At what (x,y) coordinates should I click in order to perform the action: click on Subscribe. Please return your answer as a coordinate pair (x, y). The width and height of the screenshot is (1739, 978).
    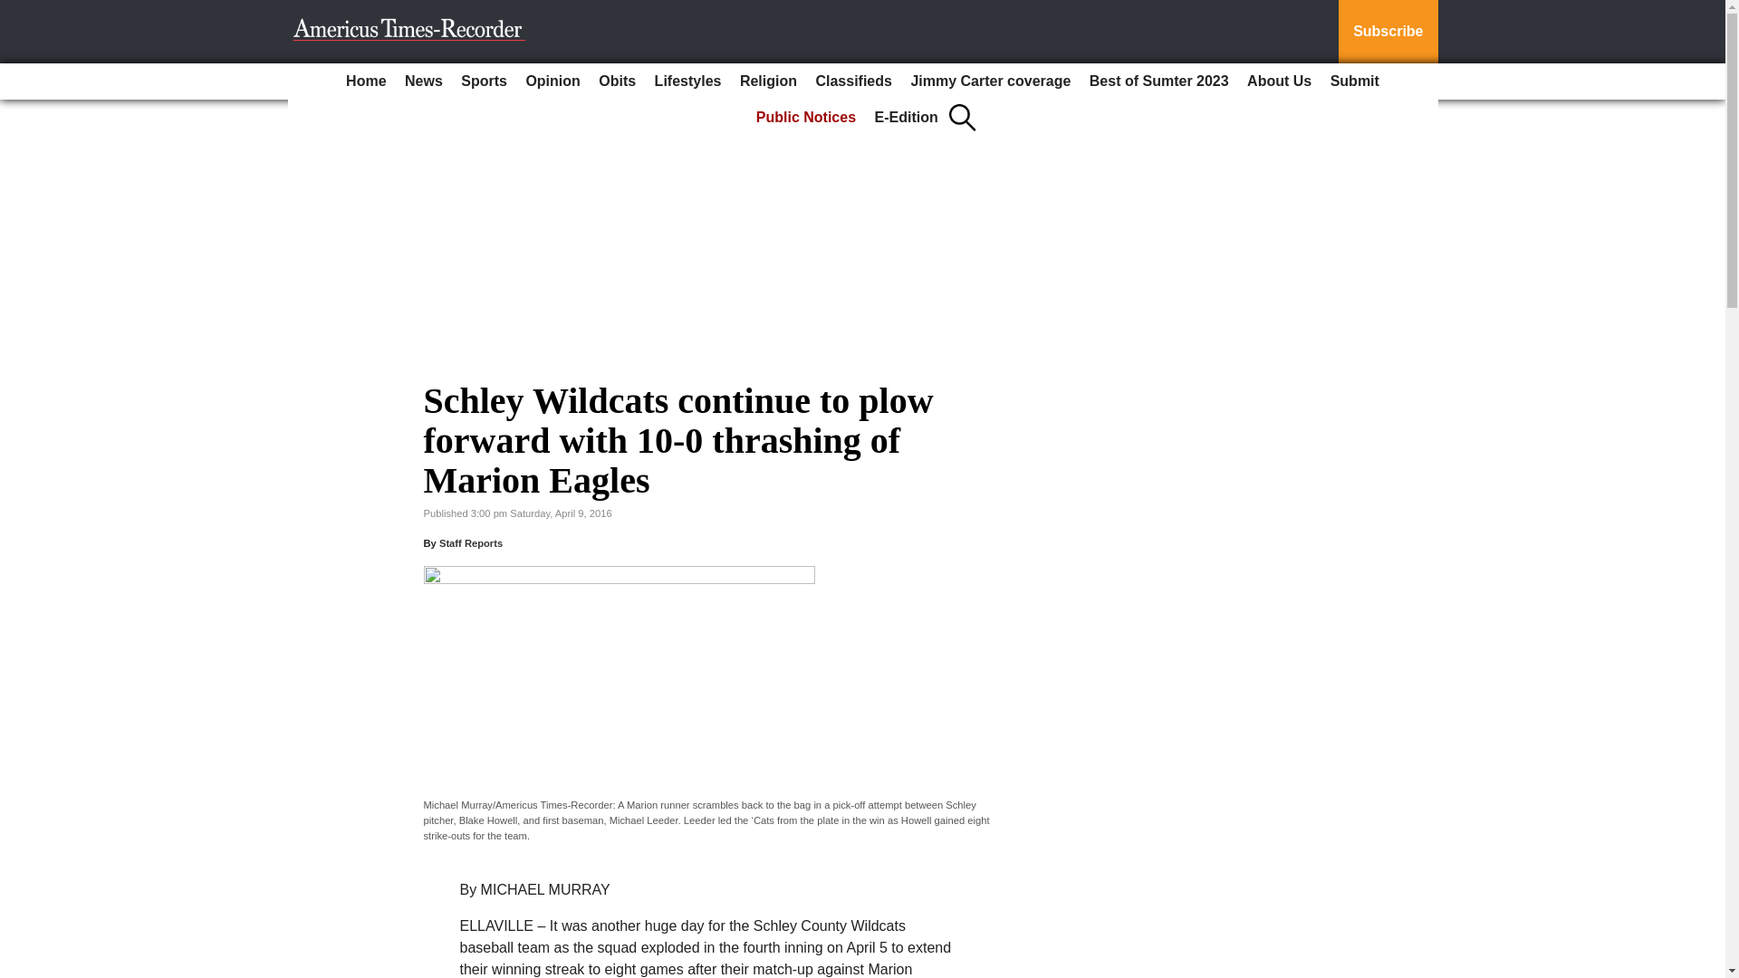
    Looking at the image, I should click on (1388, 32).